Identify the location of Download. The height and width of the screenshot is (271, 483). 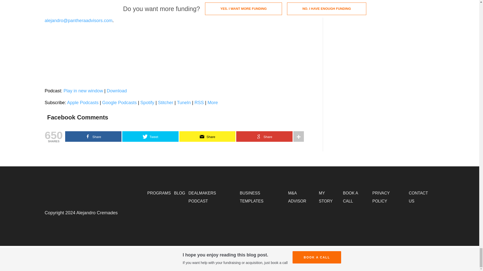
(117, 91).